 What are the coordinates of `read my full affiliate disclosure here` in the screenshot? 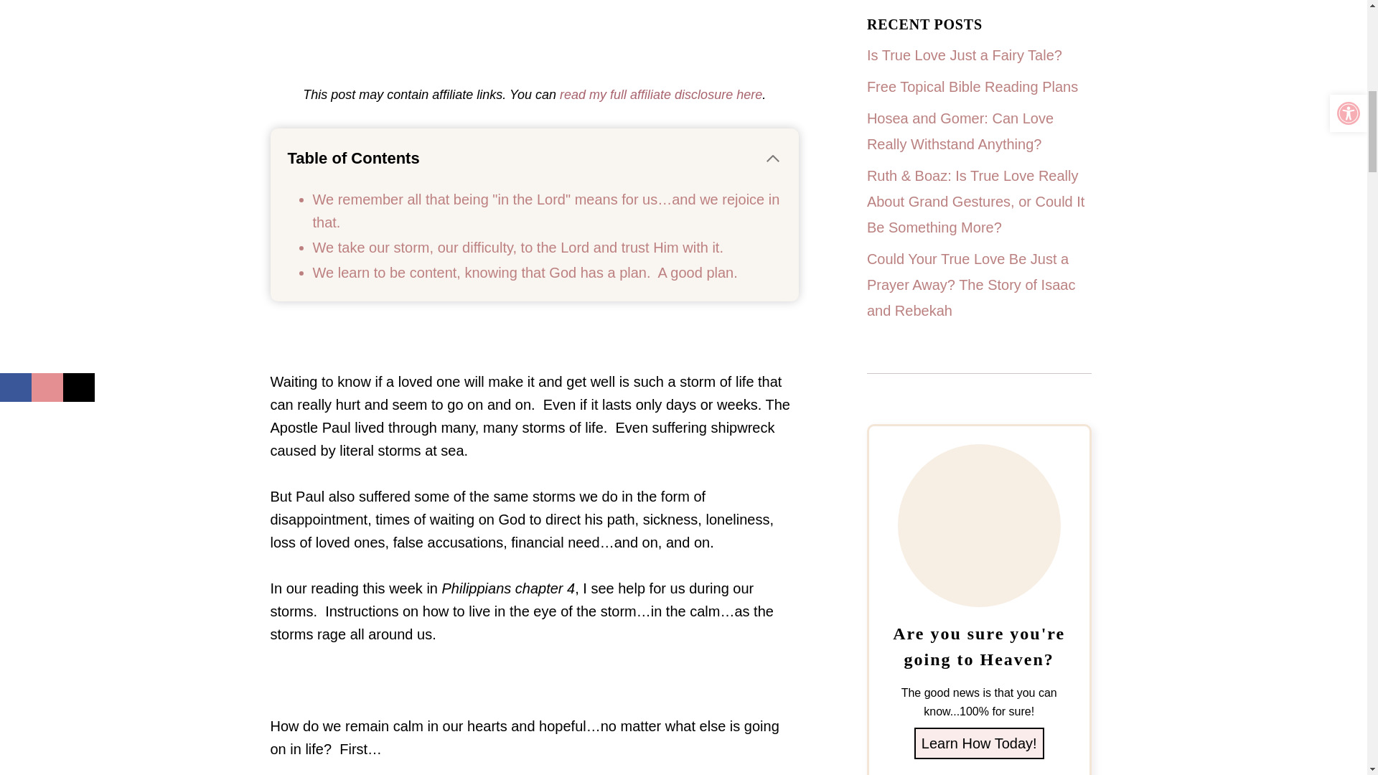 It's located at (660, 95).